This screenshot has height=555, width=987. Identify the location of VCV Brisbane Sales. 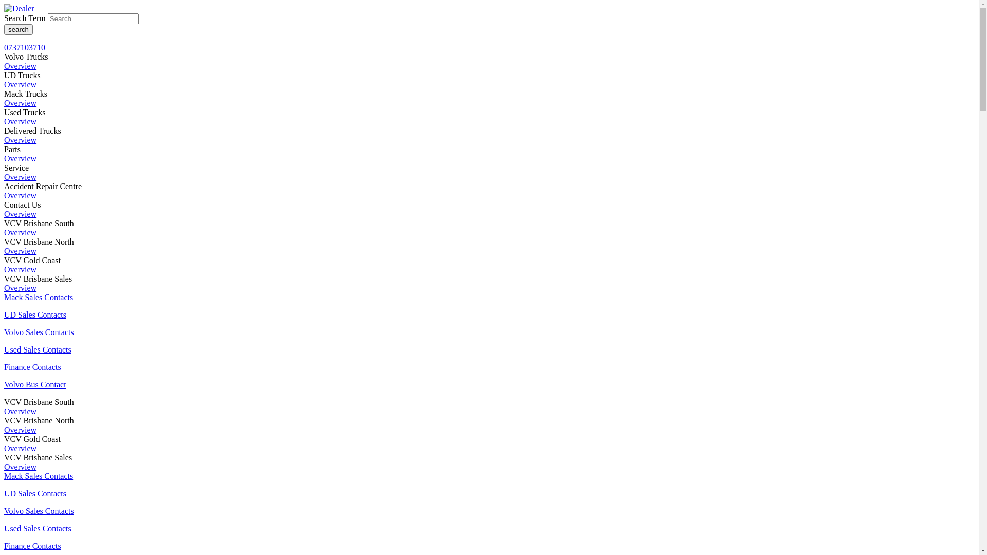
(38, 279).